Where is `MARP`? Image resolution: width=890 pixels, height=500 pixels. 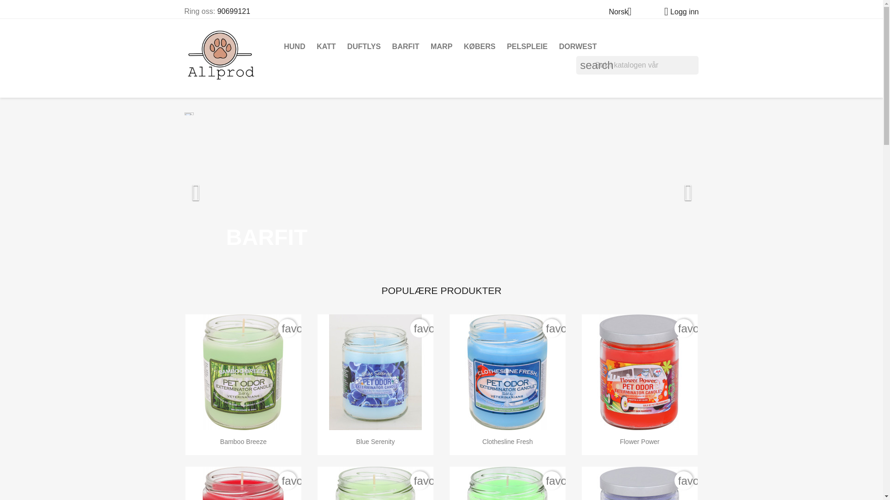
MARP is located at coordinates (441, 46).